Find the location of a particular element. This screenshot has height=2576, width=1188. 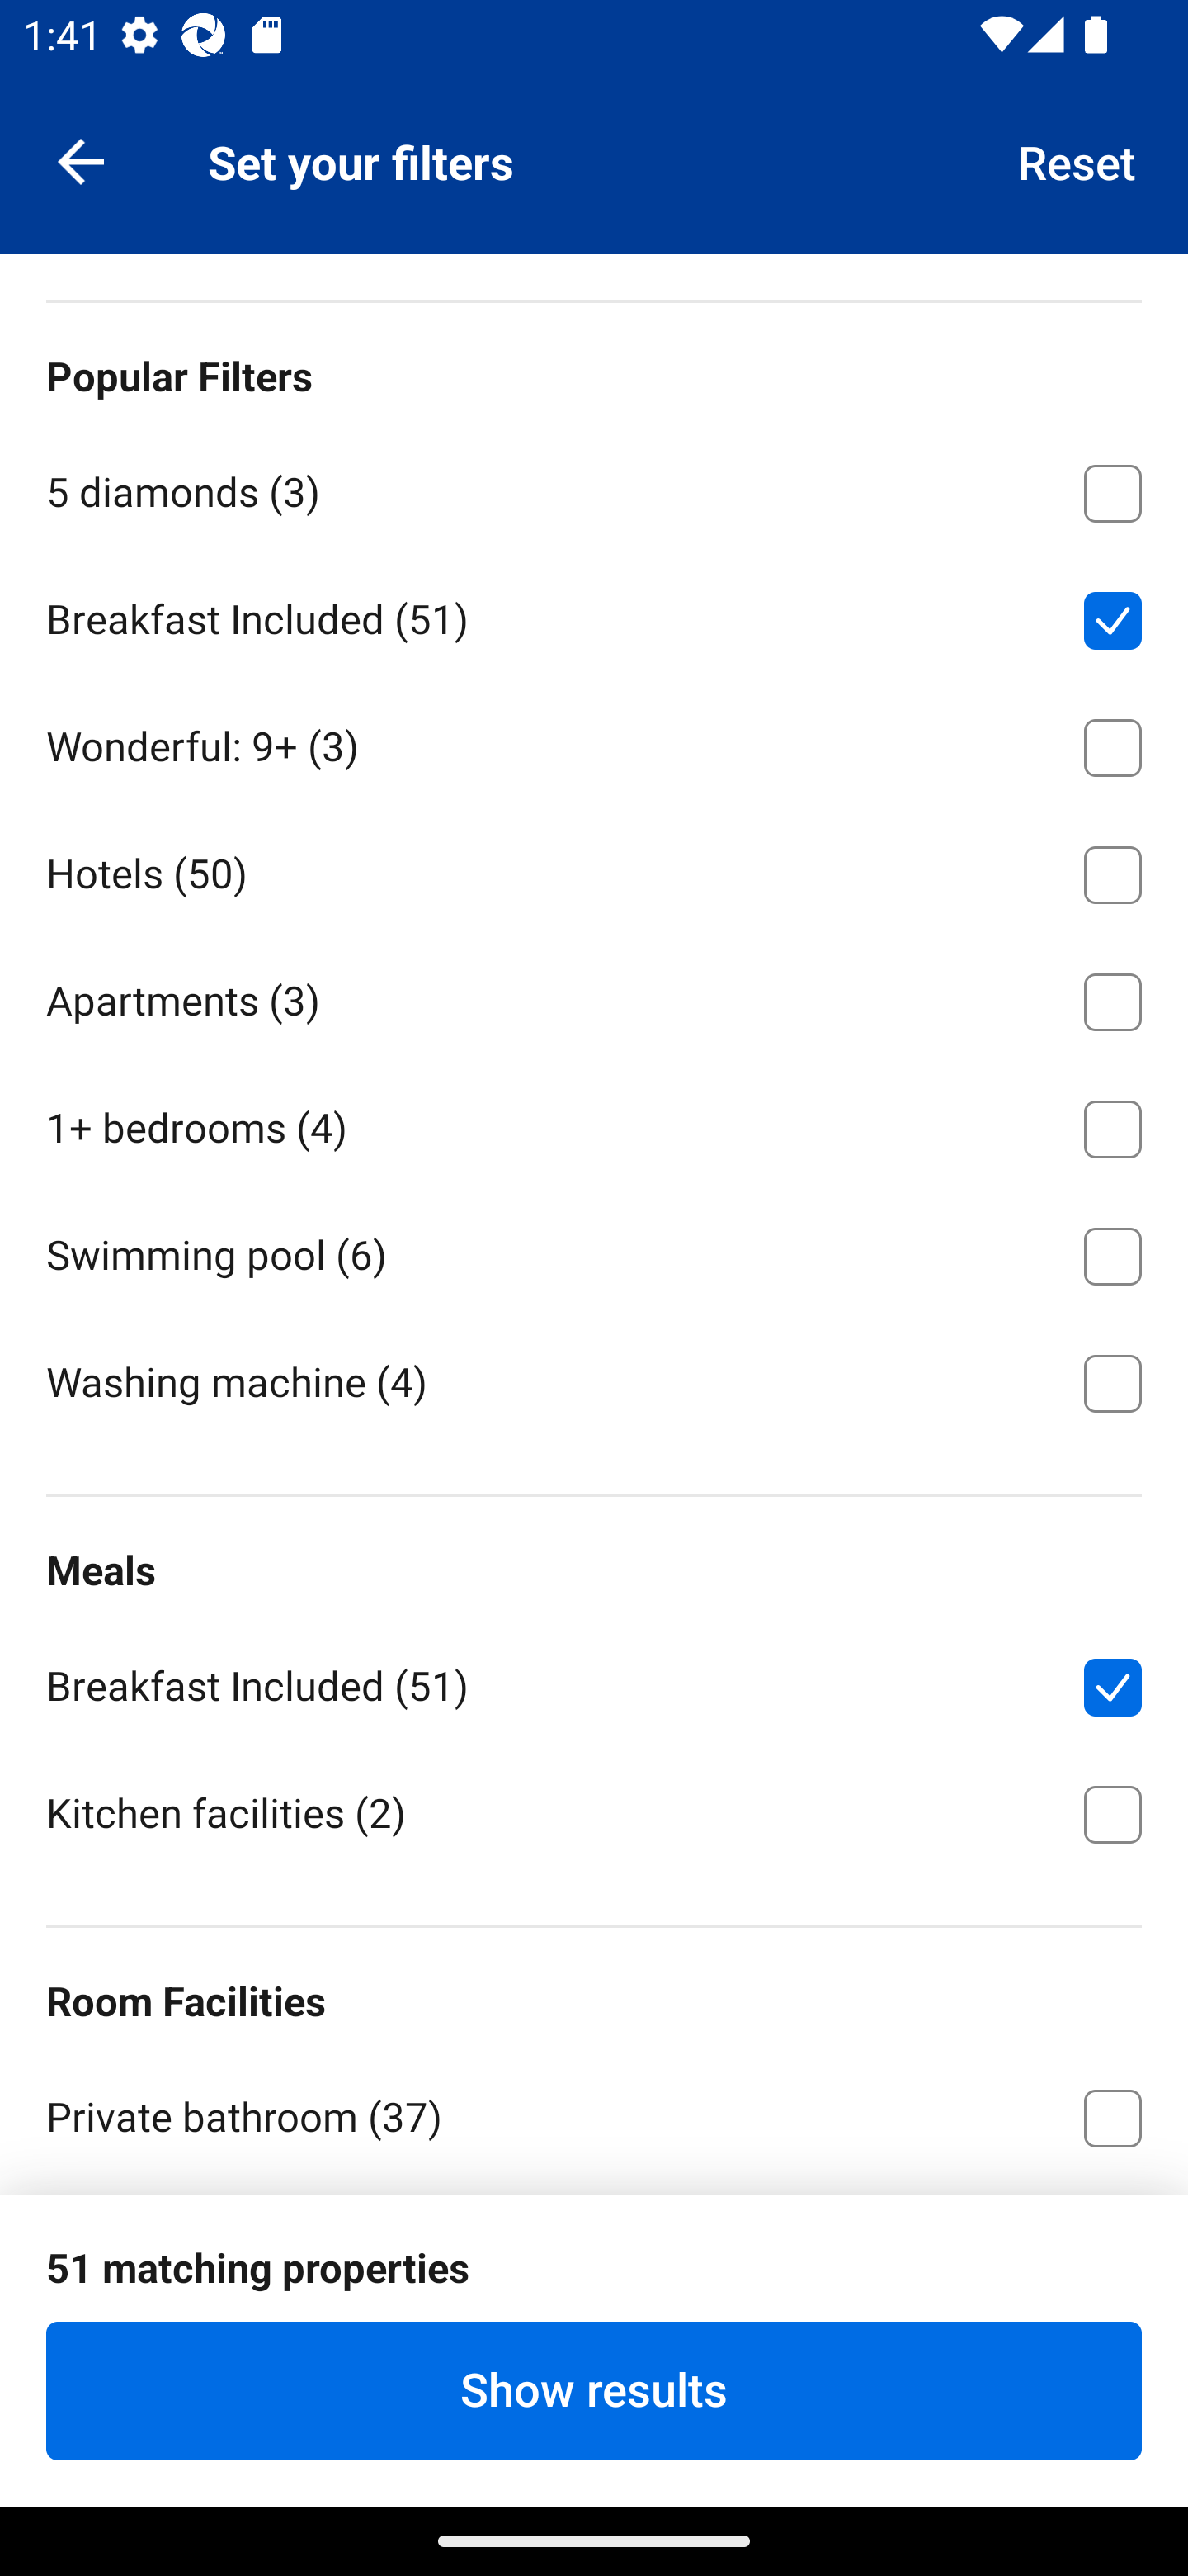

Navigate up is located at coordinates (81, 160).